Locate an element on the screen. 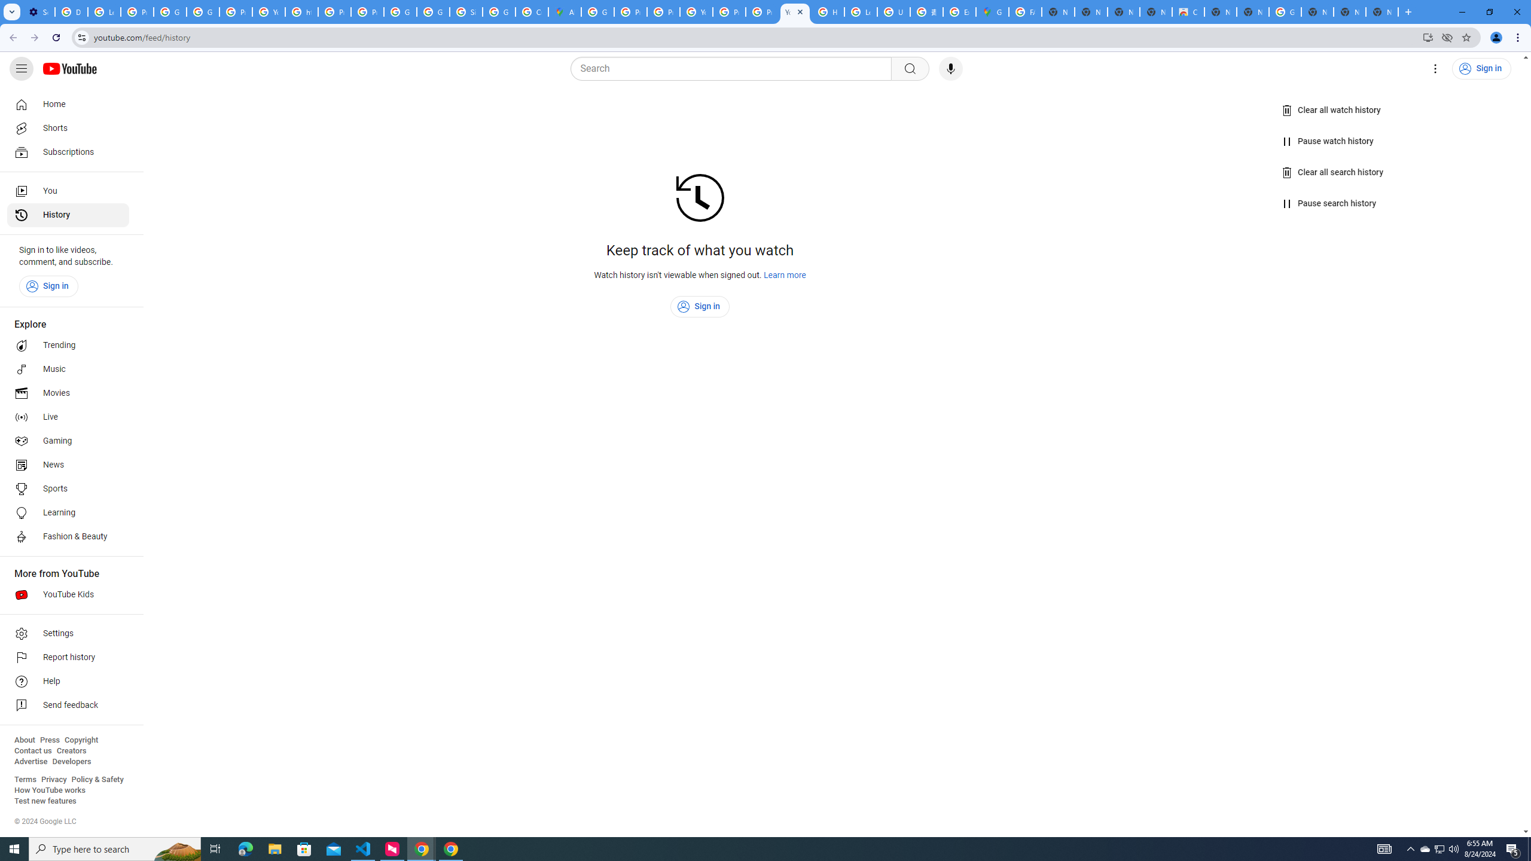 This screenshot has width=1531, height=861. Google Images is located at coordinates (1285, 12).